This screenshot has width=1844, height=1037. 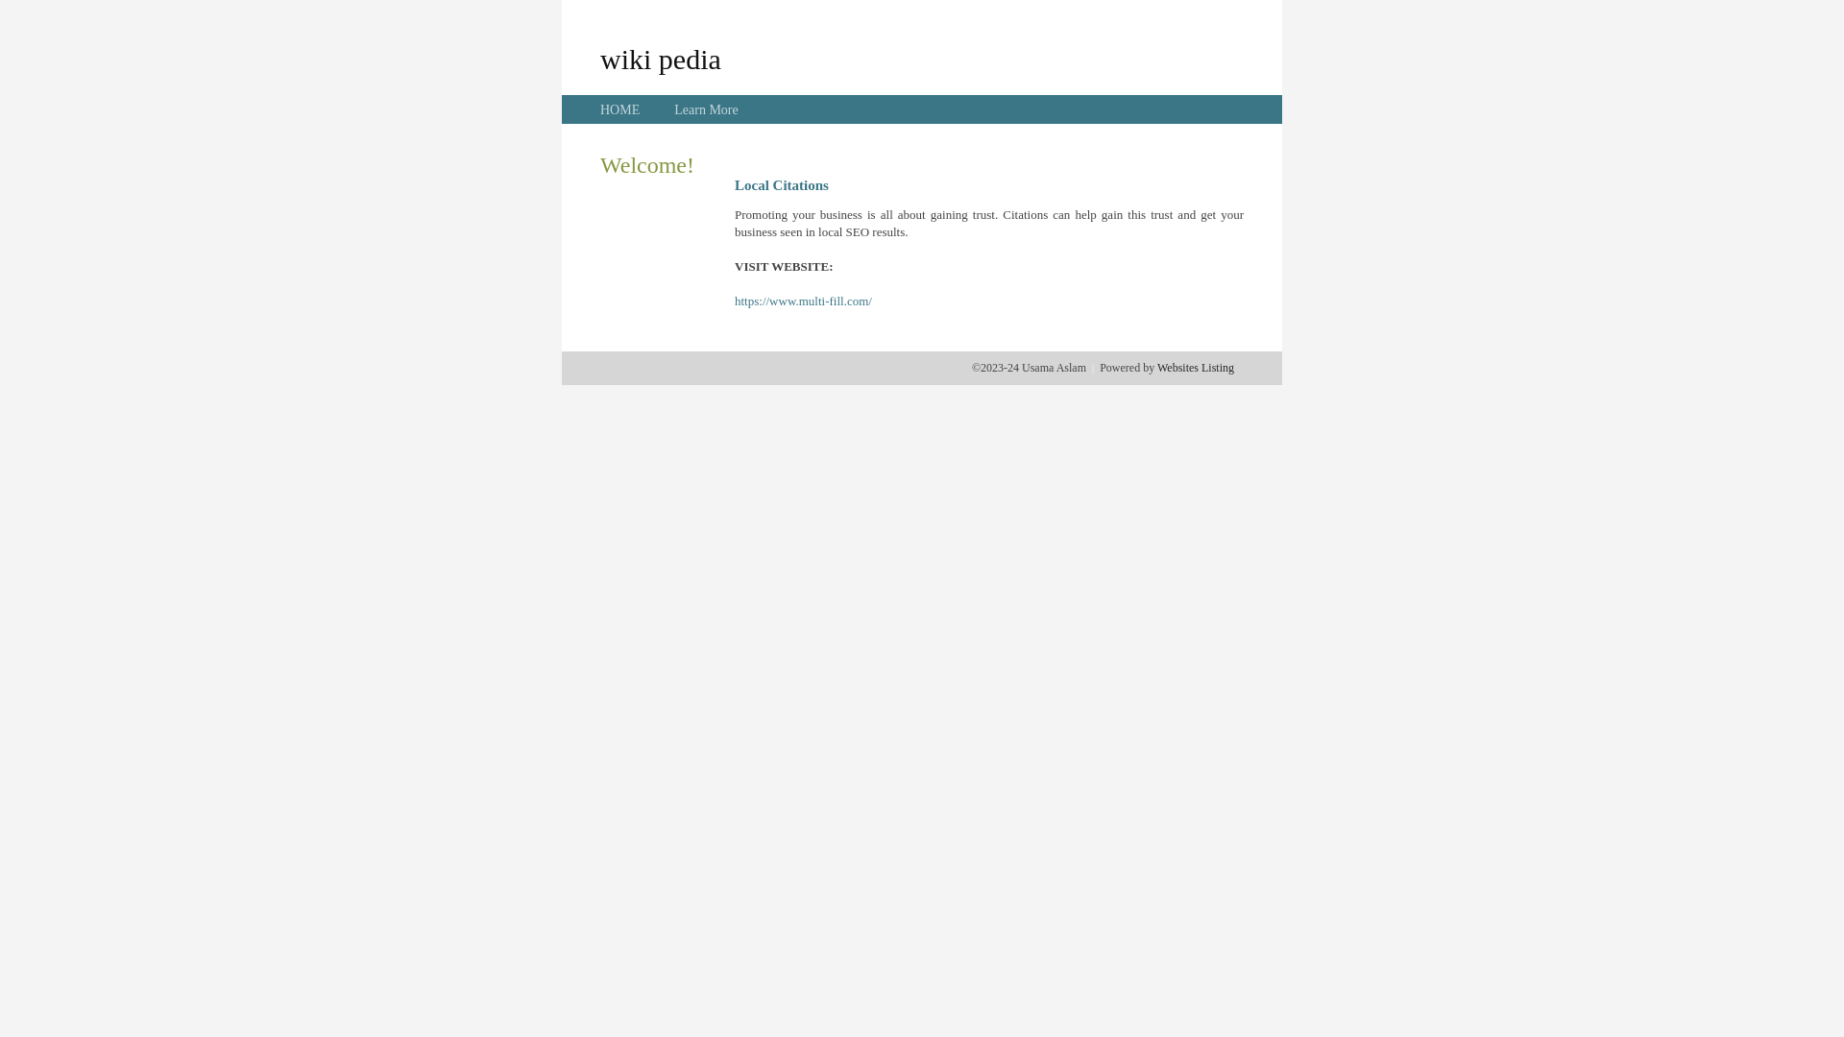 I want to click on Learn More, so click(x=706, y=109).